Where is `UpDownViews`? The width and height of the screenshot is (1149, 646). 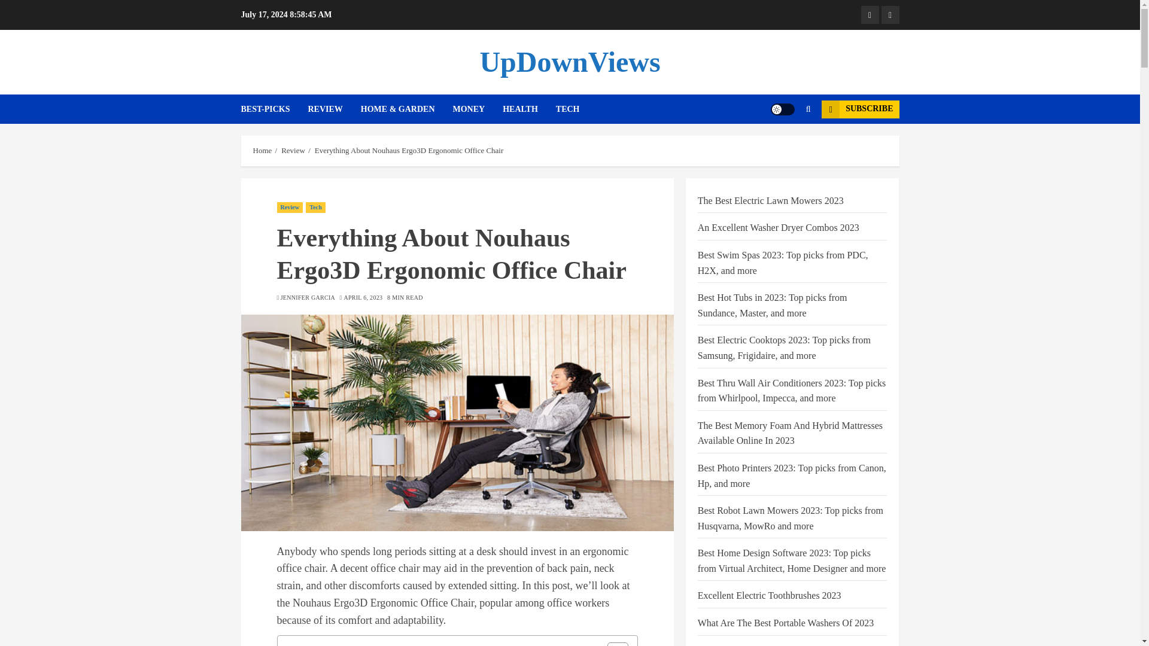
UpDownViews is located at coordinates (569, 61).